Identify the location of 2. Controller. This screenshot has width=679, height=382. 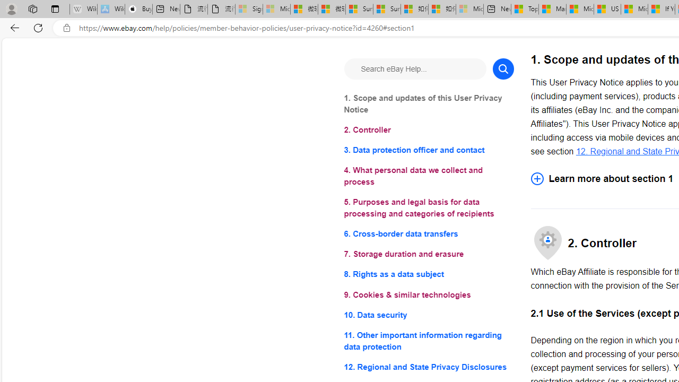
(429, 131).